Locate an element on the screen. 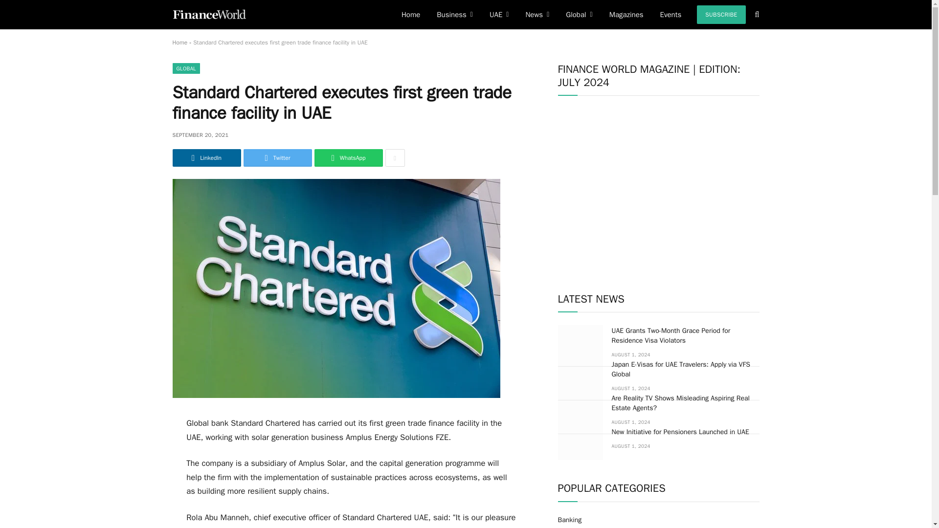 The width and height of the screenshot is (939, 528). News is located at coordinates (537, 15).